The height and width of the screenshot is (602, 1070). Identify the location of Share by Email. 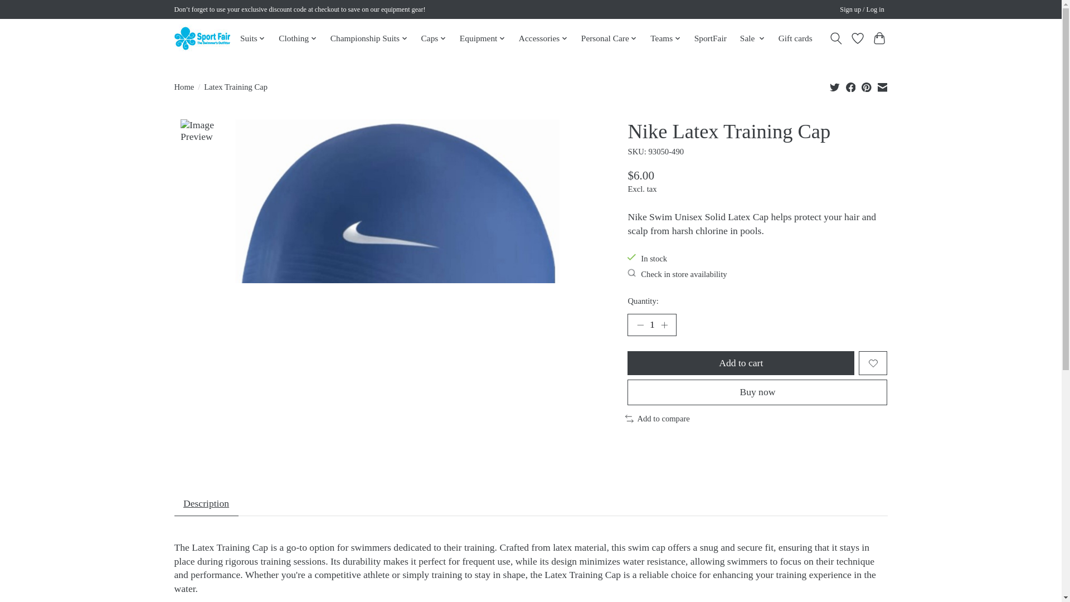
(882, 87).